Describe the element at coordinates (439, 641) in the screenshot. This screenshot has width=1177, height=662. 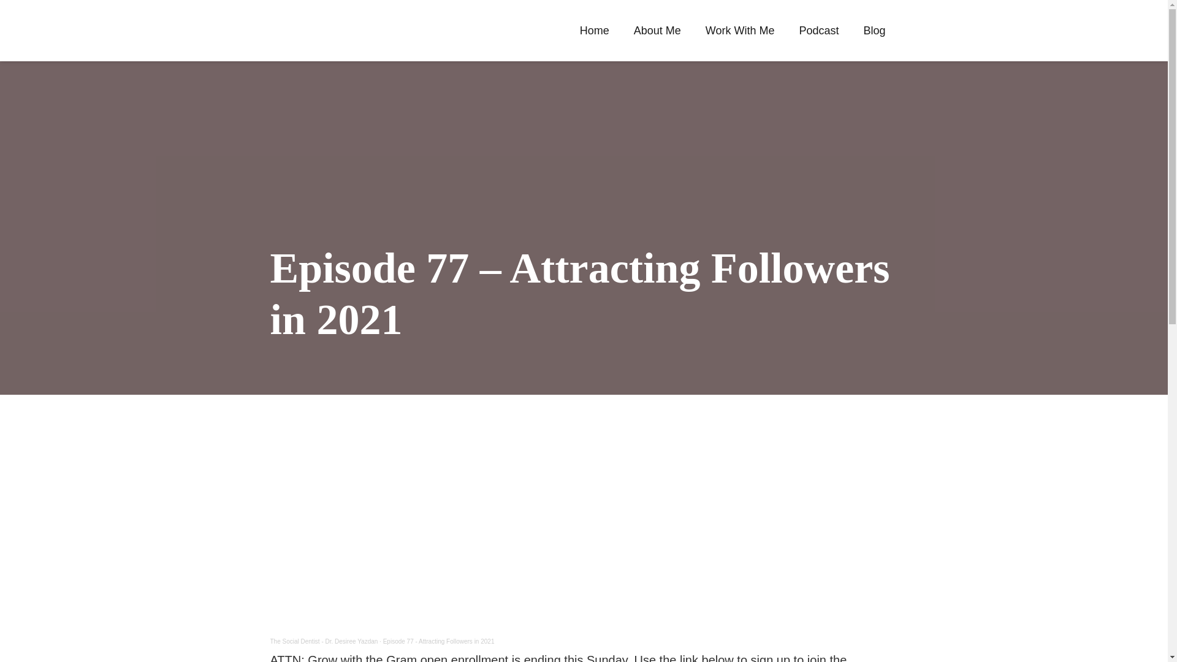
I see `Episode 77 - Attracting Followers in 2021` at that location.